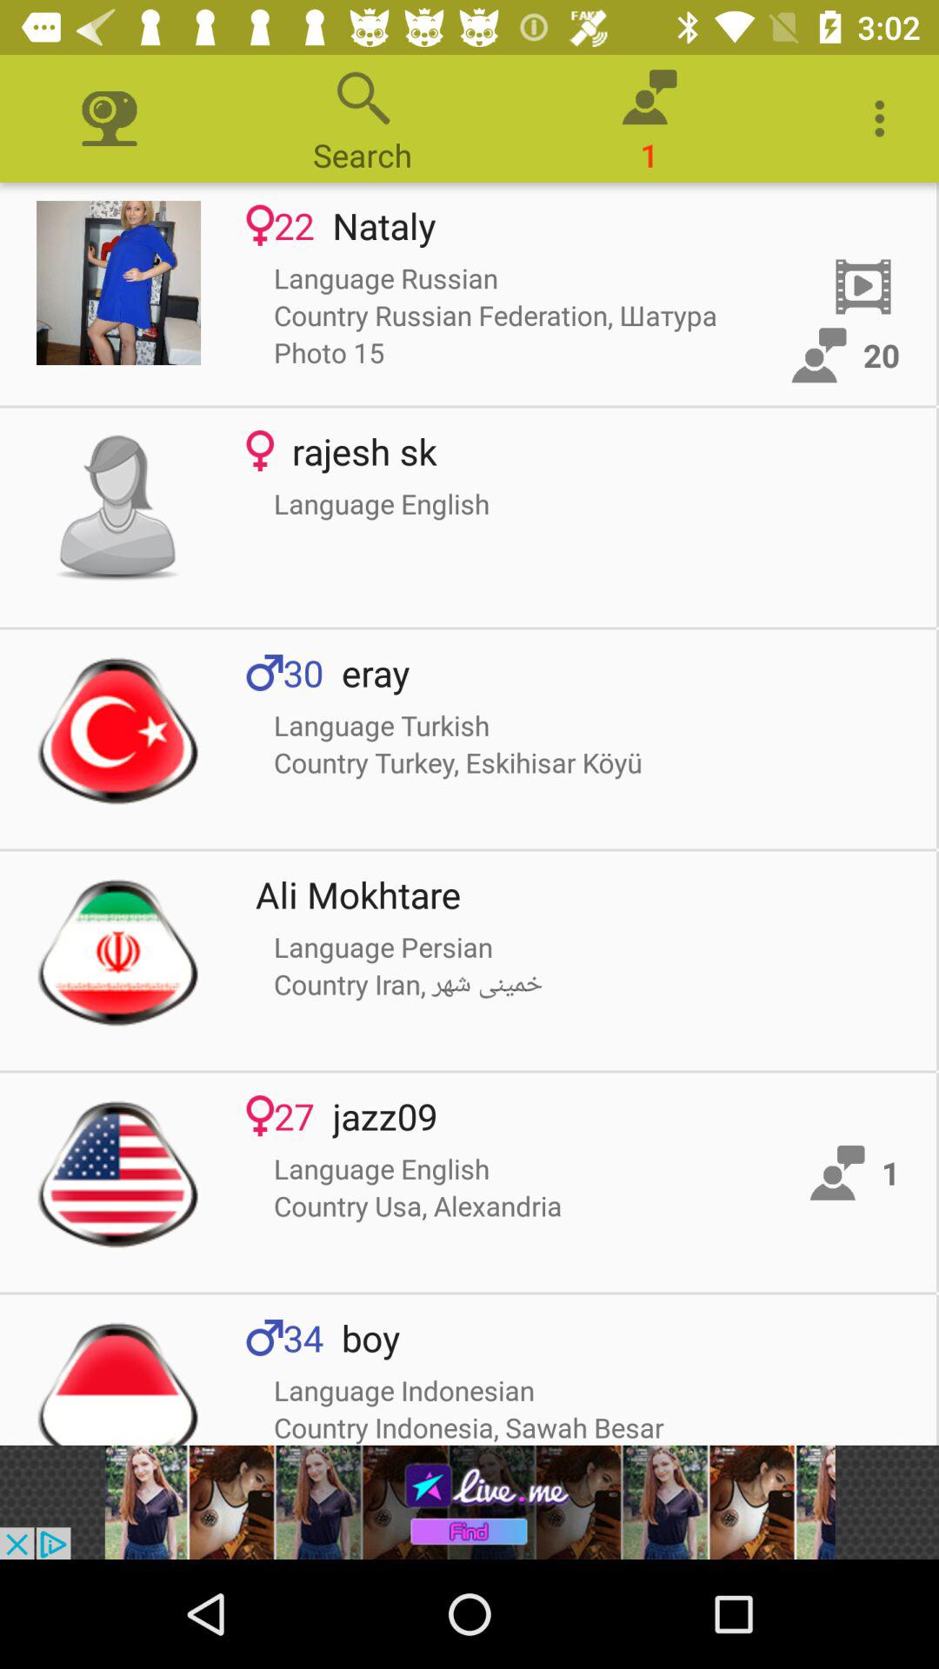 Image resolution: width=939 pixels, height=1669 pixels. I want to click on avater icon, so click(118, 508).